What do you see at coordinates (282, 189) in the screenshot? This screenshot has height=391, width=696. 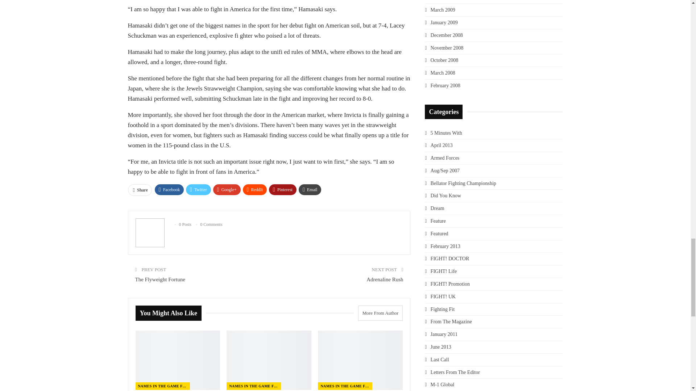 I see `Pinterest` at bounding box center [282, 189].